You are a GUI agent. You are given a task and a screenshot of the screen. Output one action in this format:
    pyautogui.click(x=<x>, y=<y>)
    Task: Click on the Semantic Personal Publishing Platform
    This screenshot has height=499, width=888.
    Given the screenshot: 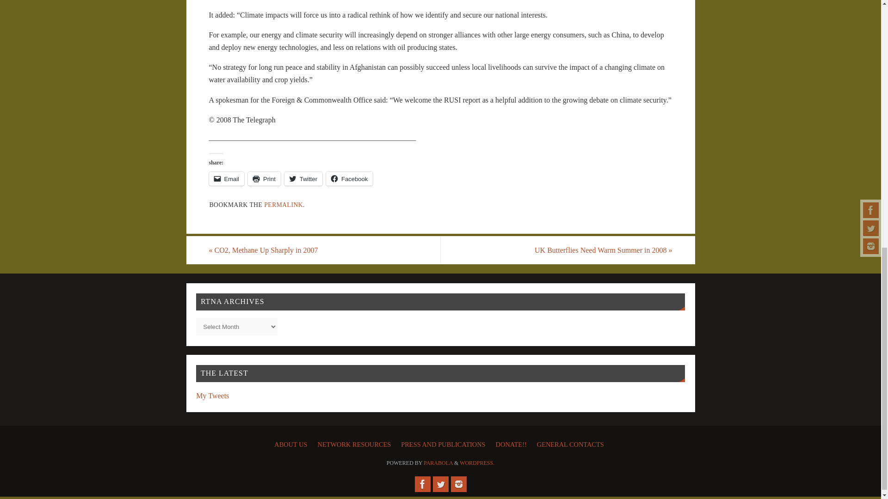 What is the action you would take?
    pyautogui.click(x=477, y=462)
    